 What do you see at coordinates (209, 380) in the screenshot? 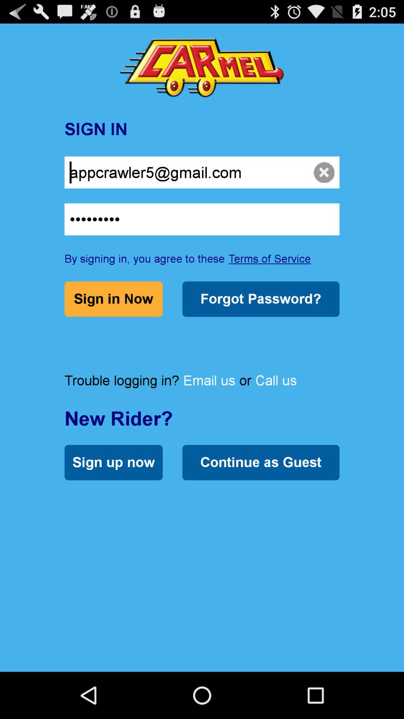
I see `click on email us` at bounding box center [209, 380].